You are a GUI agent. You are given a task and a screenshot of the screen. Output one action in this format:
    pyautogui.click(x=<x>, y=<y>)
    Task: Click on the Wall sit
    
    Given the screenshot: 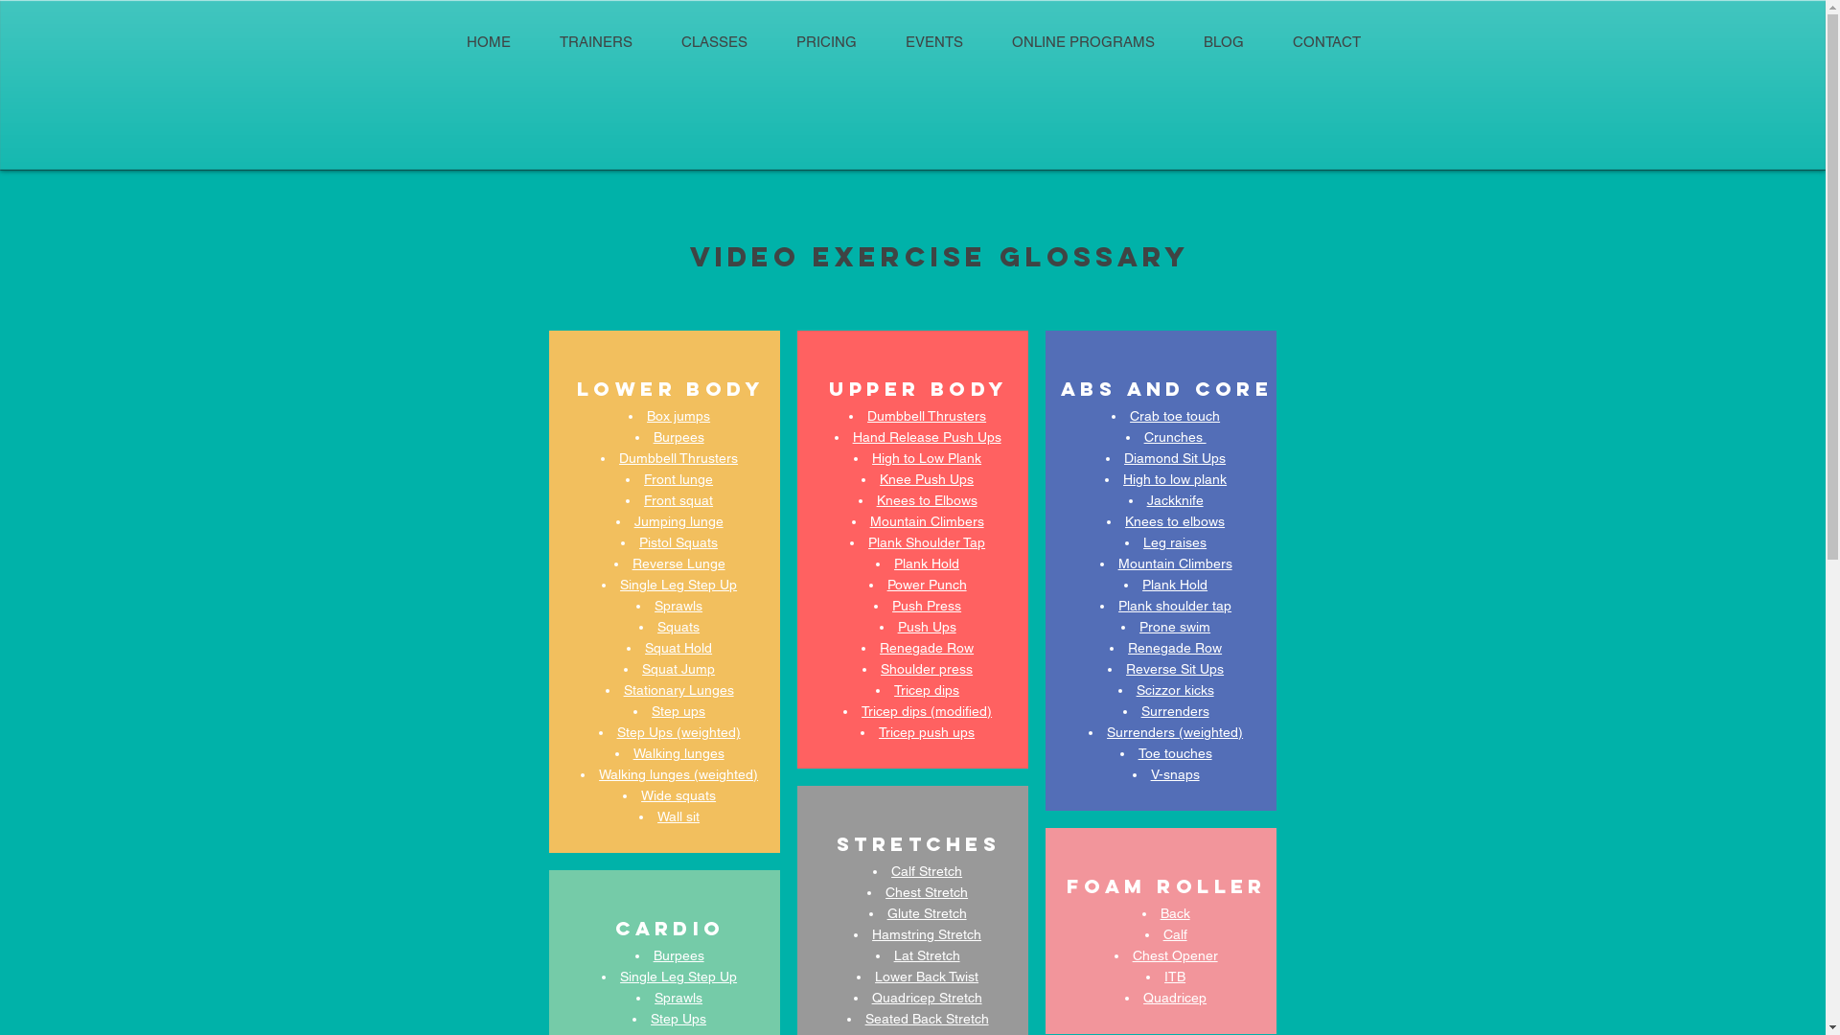 What is the action you would take?
    pyautogui.click(x=678, y=816)
    